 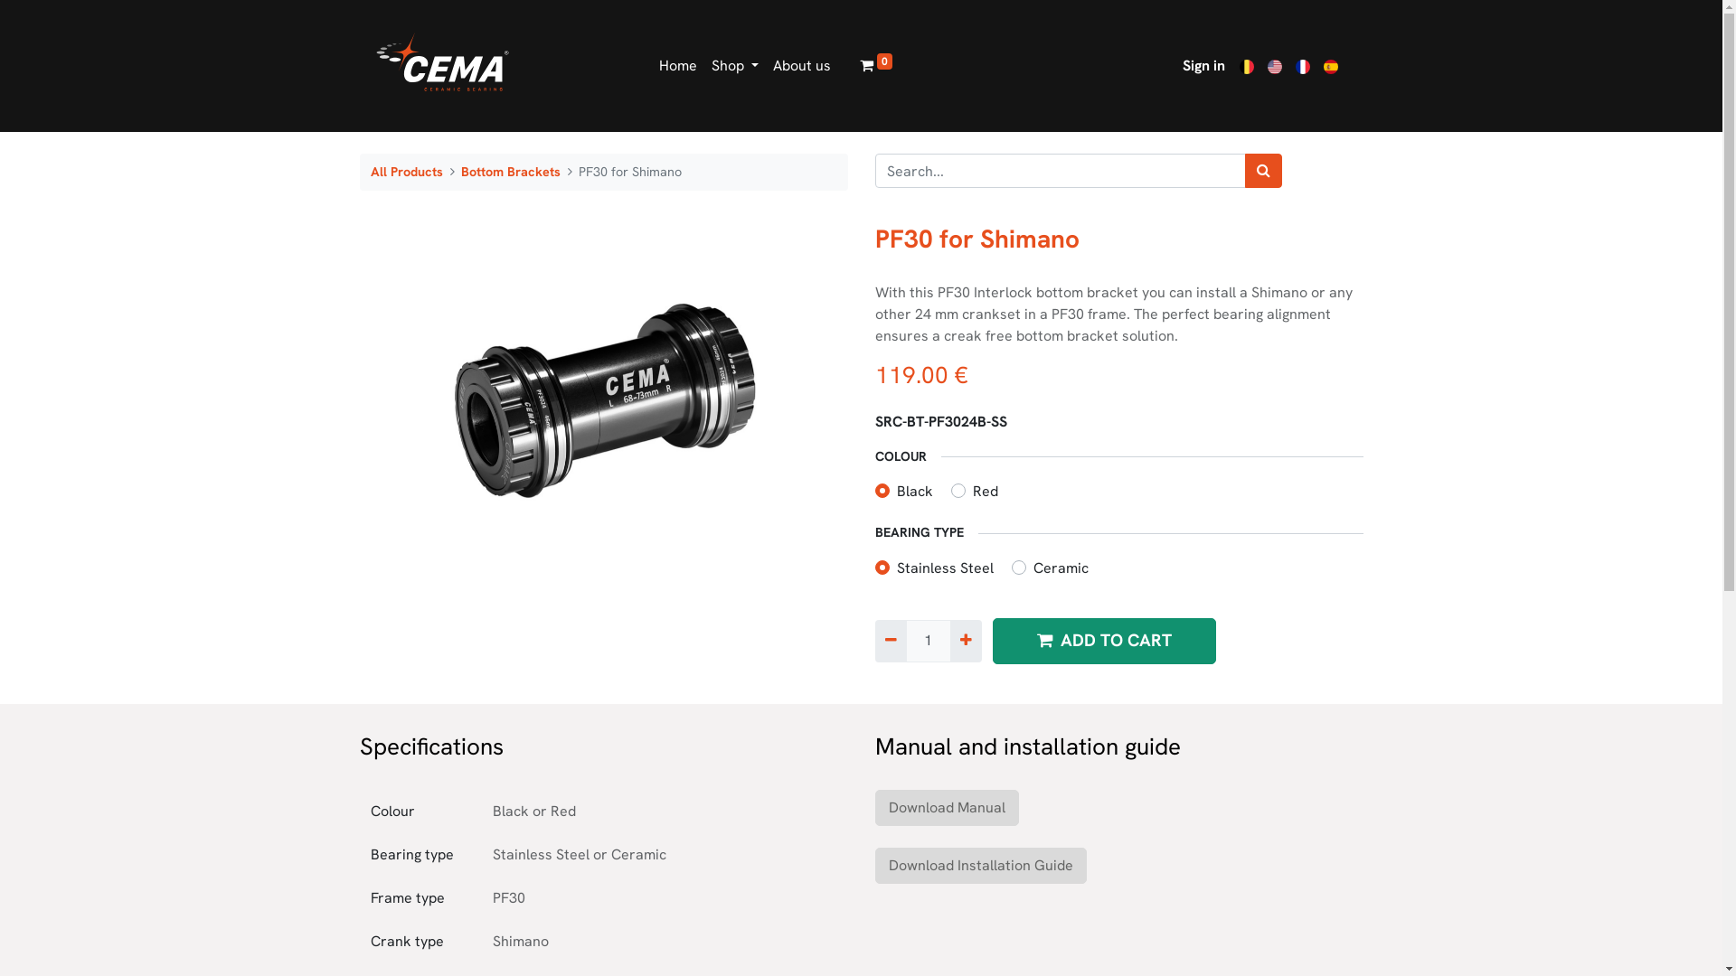 I want to click on Home, so click(x=678, y=66).